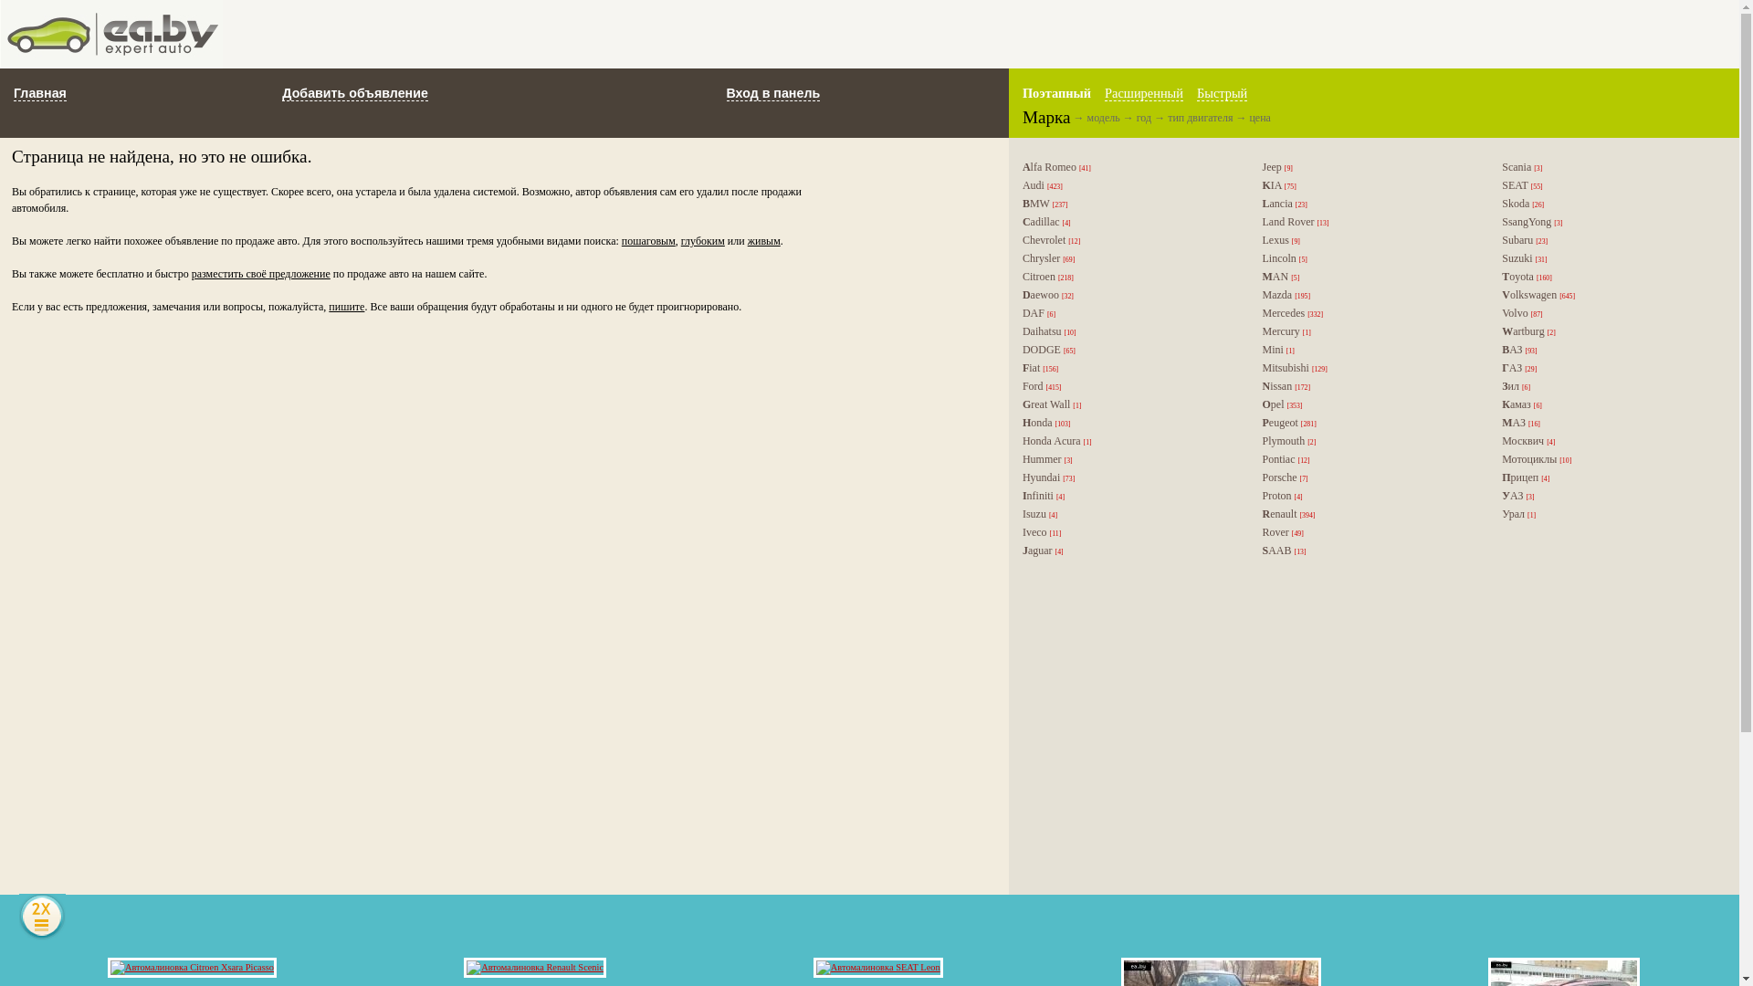  Describe the element at coordinates (1370, 497) in the screenshot. I see `Proton [4]` at that location.